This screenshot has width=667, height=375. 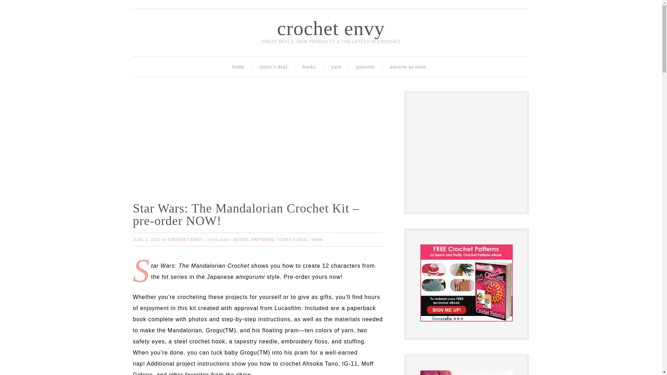 What do you see at coordinates (472, 151) in the screenshot?
I see `Advertisement` at bounding box center [472, 151].